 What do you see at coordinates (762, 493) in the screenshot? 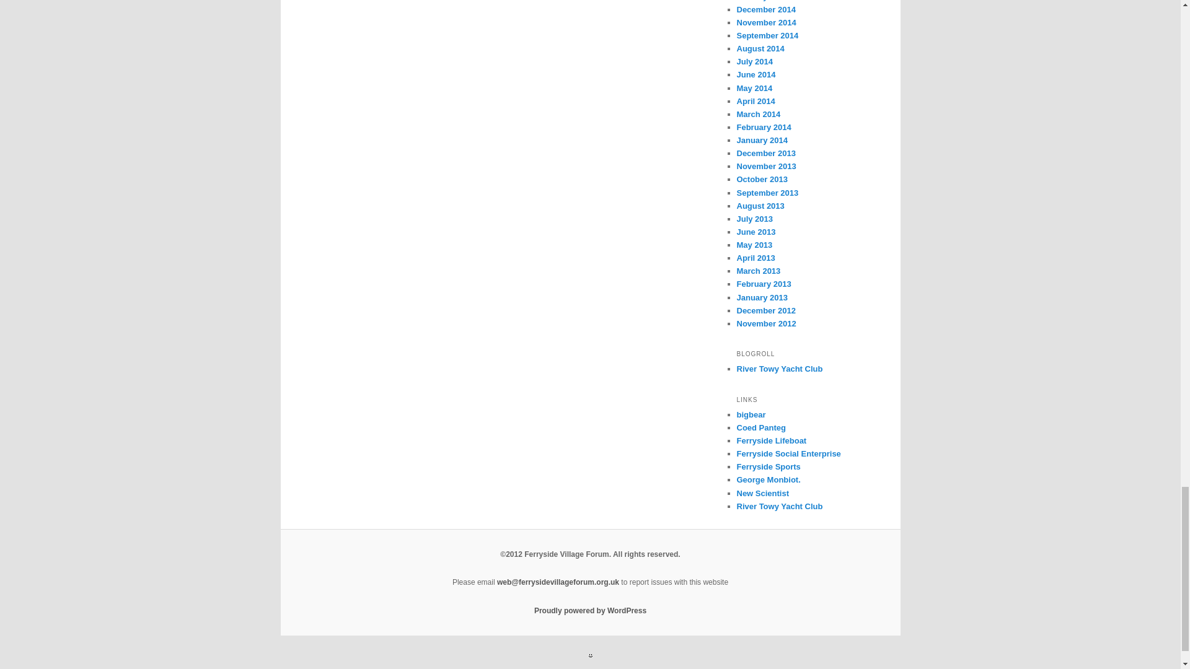
I see `News Articles appearing in the New Scientist` at bounding box center [762, 493].